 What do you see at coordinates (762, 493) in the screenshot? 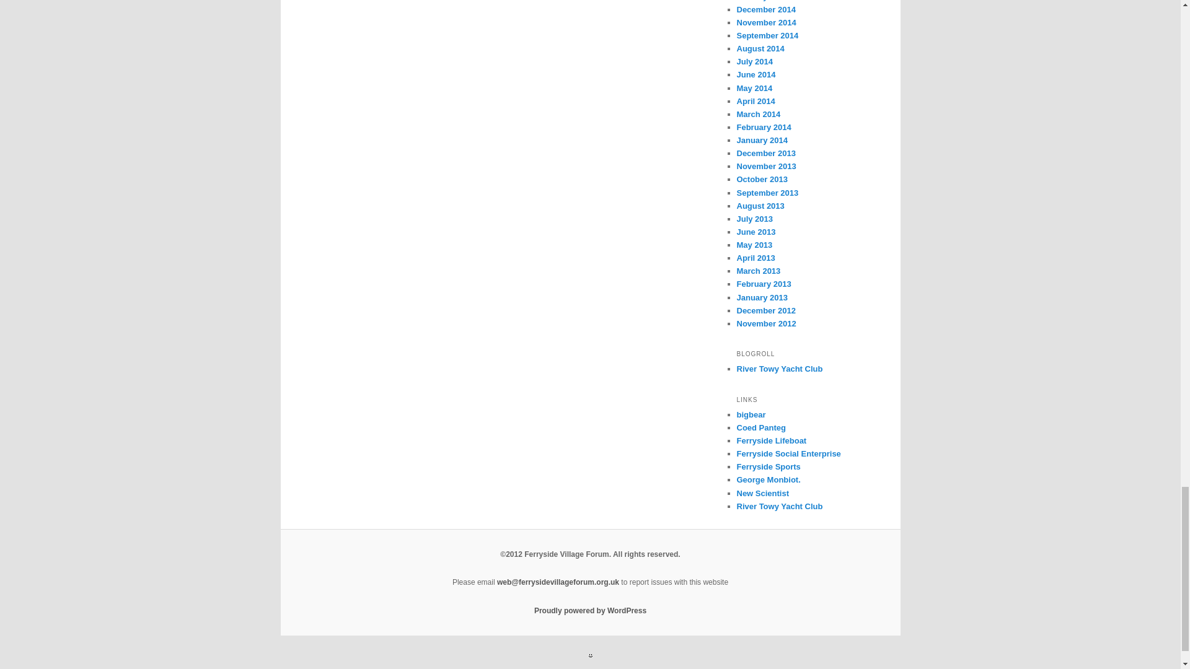
I see `News Articles appearing in the New Scientist` at bounding box center [762, 493].